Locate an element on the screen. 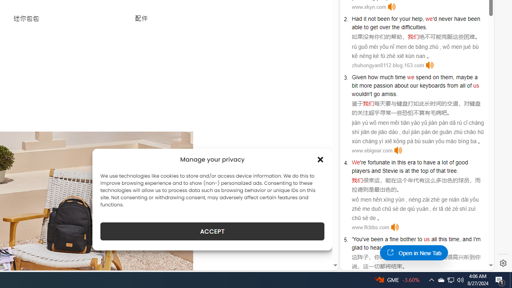 The image size is (512, 288). all is located at coordinates (434, 239).